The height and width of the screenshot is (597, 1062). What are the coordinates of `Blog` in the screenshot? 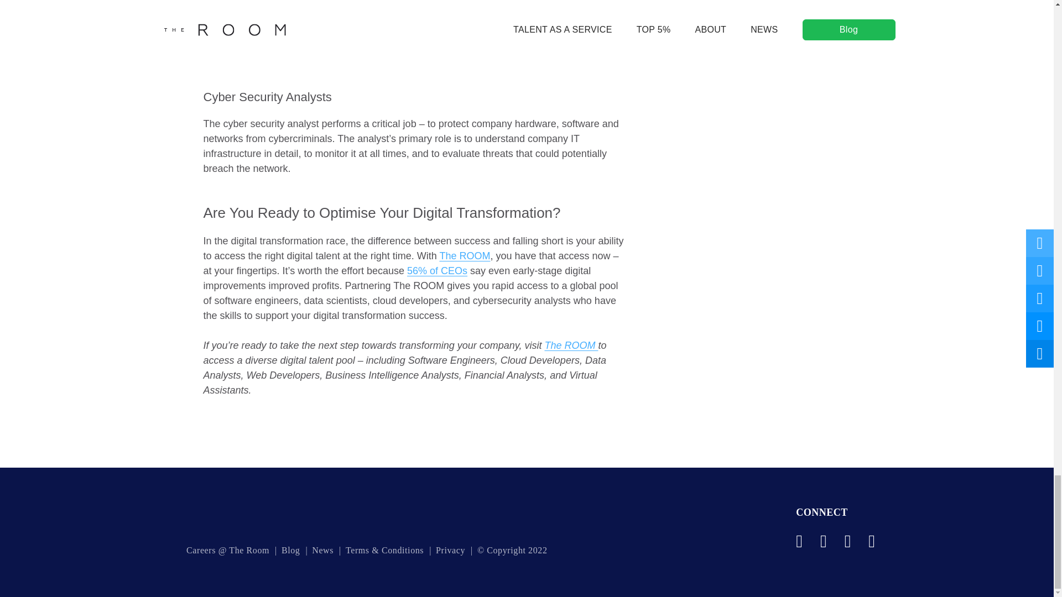 It's located at (291, 551).